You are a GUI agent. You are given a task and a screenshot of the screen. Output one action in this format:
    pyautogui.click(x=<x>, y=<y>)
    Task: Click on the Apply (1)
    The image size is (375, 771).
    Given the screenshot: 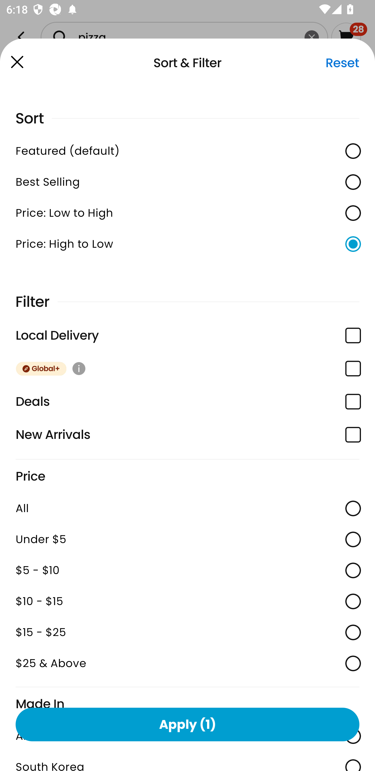 What is the action you would take?
    pyautogui.click(x=187, y=724)
    